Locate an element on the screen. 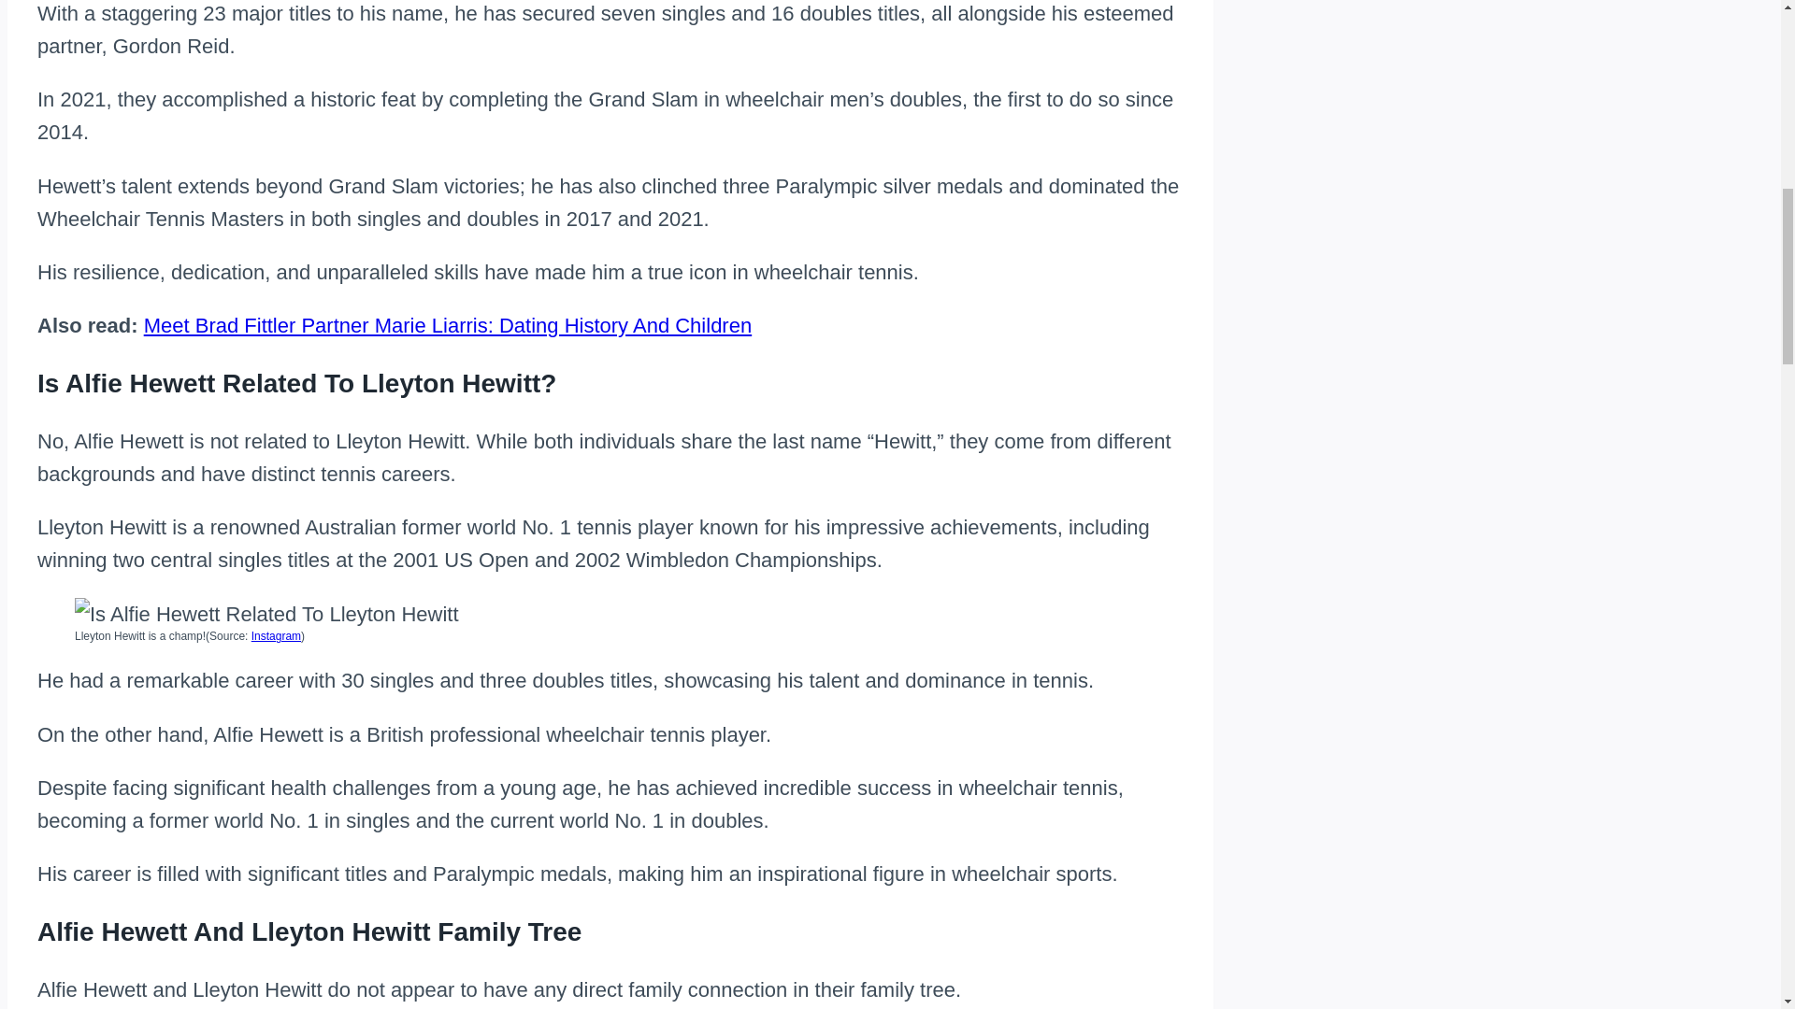 The width and height of the screenshot is (1795, 1009). Instagram is located at coordinates (276, 635).